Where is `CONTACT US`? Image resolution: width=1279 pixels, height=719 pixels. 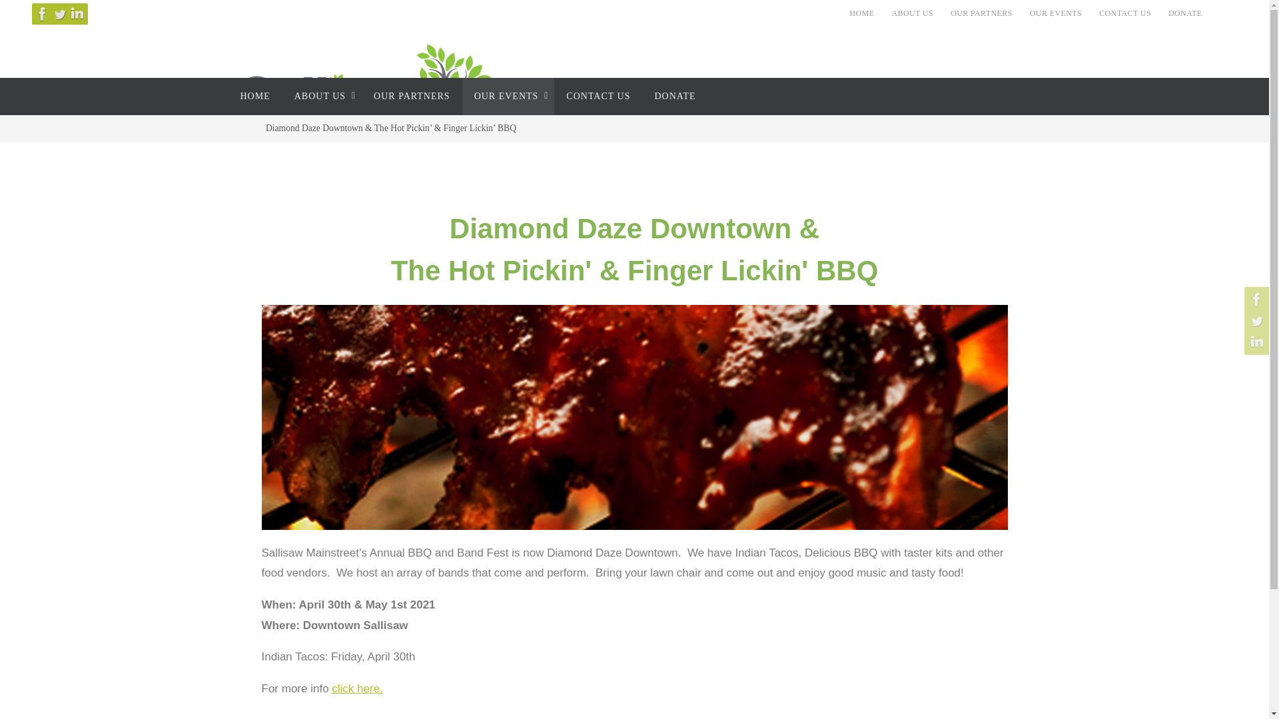
CONTACT US is located at coordinates (598, 96).